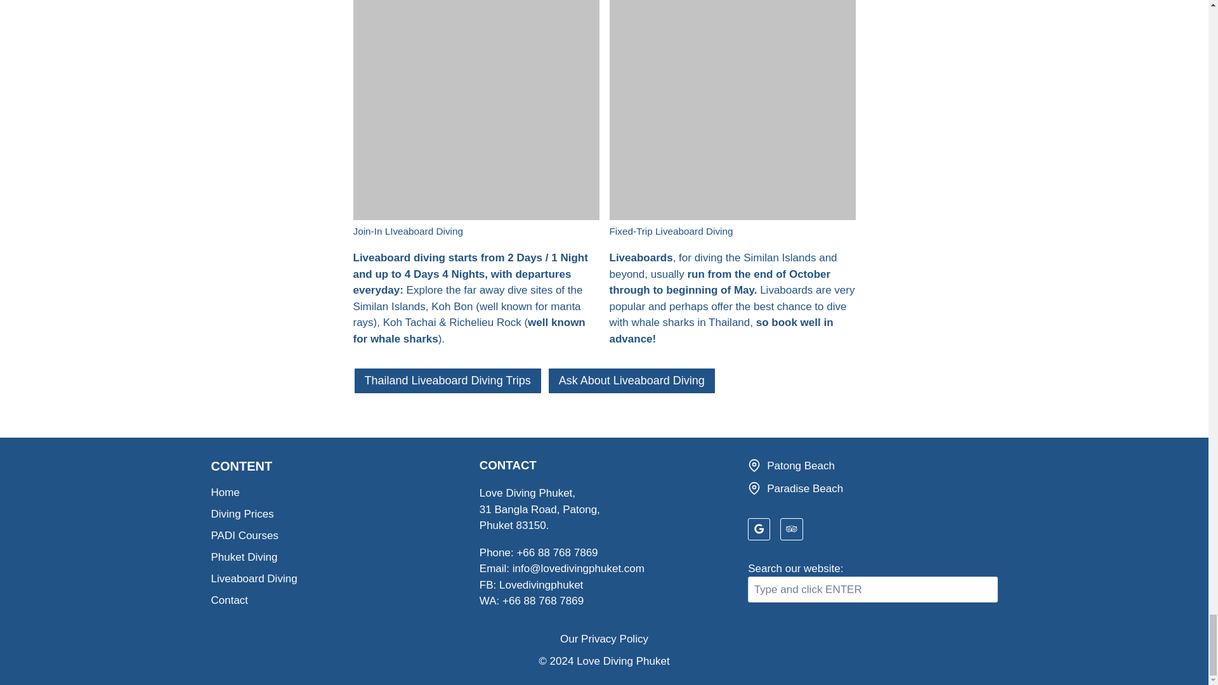  I want to click on Diving Prices, so click(335, 514).